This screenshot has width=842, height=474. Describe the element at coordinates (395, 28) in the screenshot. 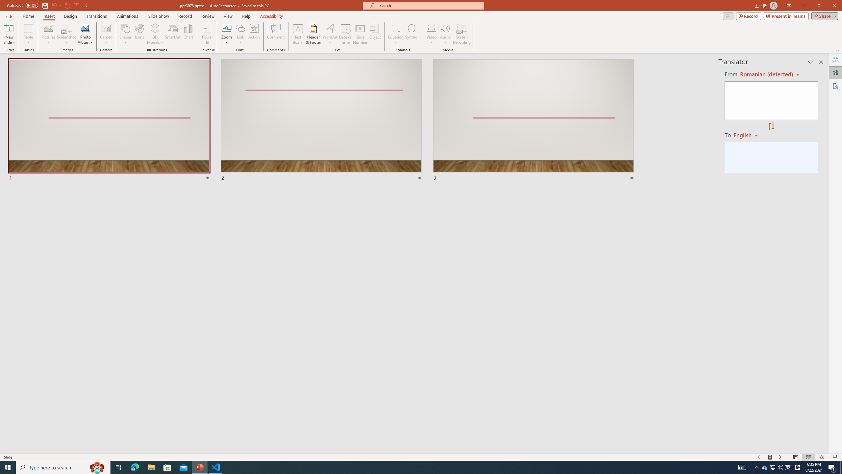

I see `Equation` at that location.